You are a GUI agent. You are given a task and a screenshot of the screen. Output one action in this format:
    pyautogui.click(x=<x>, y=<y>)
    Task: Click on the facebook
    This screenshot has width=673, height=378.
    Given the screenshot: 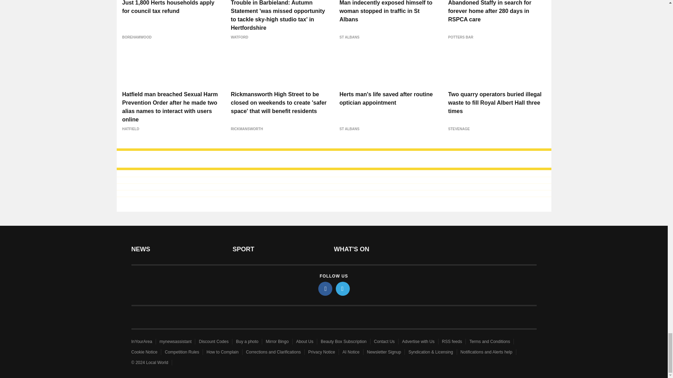 What is the action you would take?
    pyautogui.click(x=325, y=288)
    